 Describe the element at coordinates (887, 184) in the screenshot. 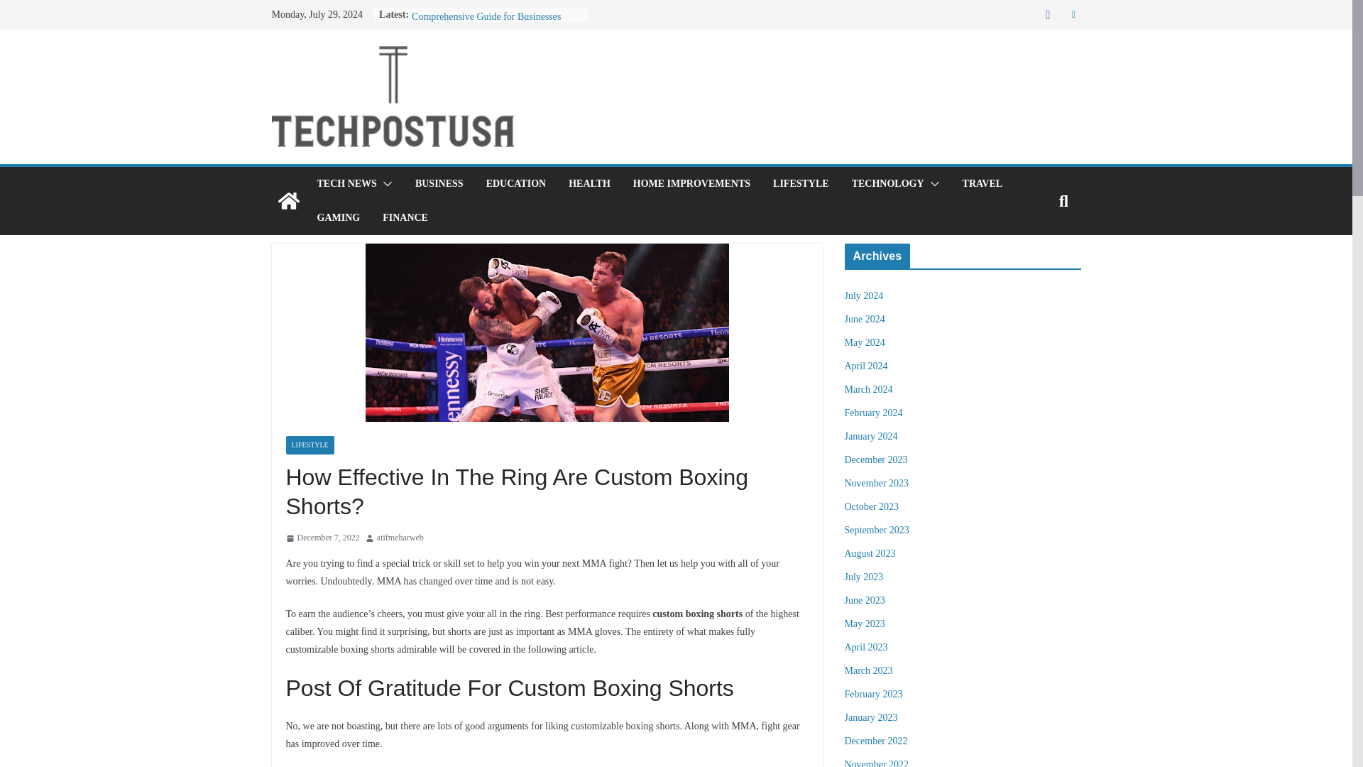

I see `TECHNOLOGY` at that location.